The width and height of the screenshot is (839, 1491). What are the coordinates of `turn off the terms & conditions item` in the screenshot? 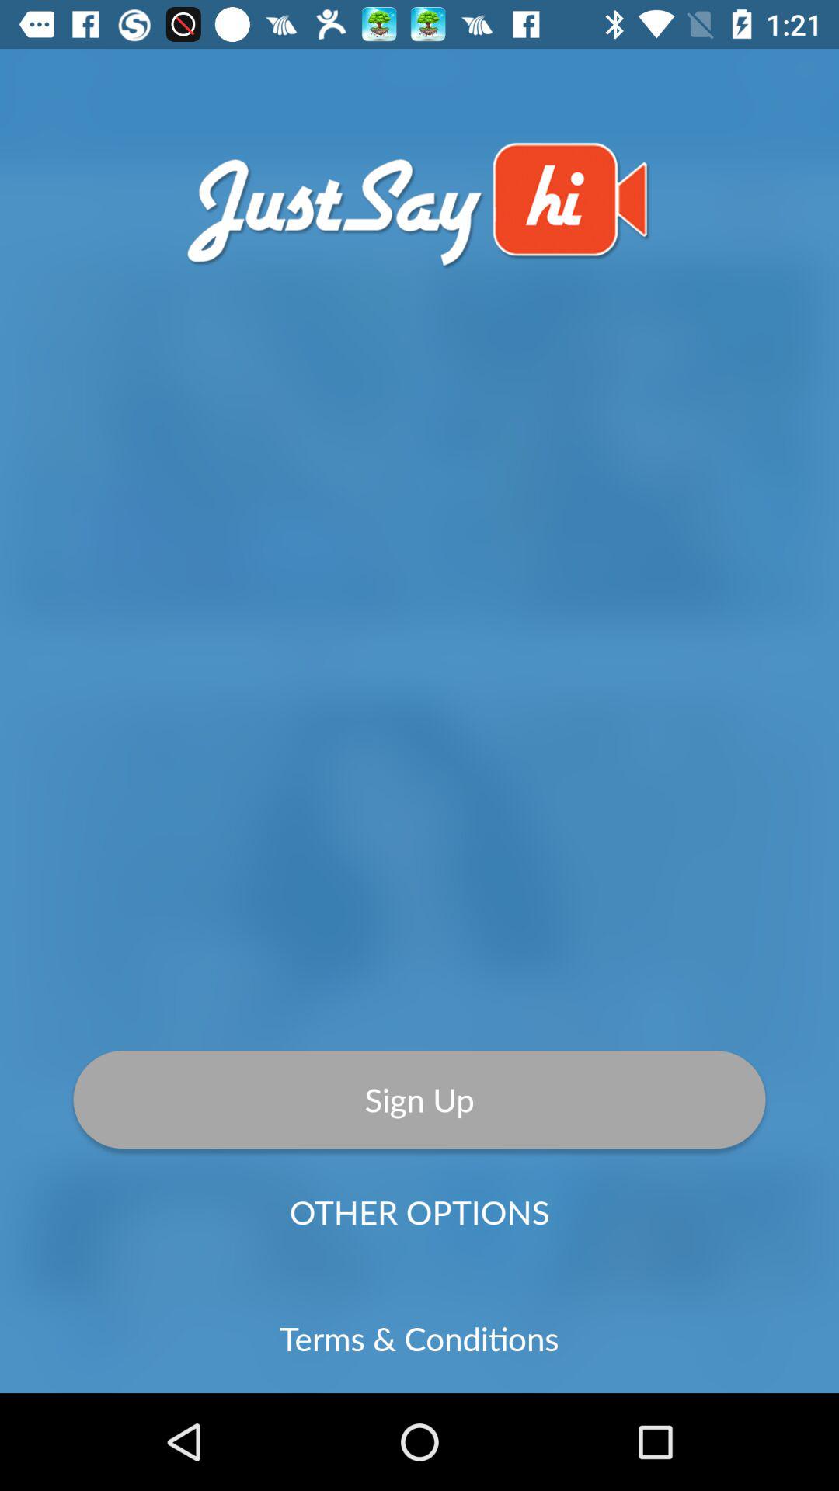 It's located at (419, 1338).